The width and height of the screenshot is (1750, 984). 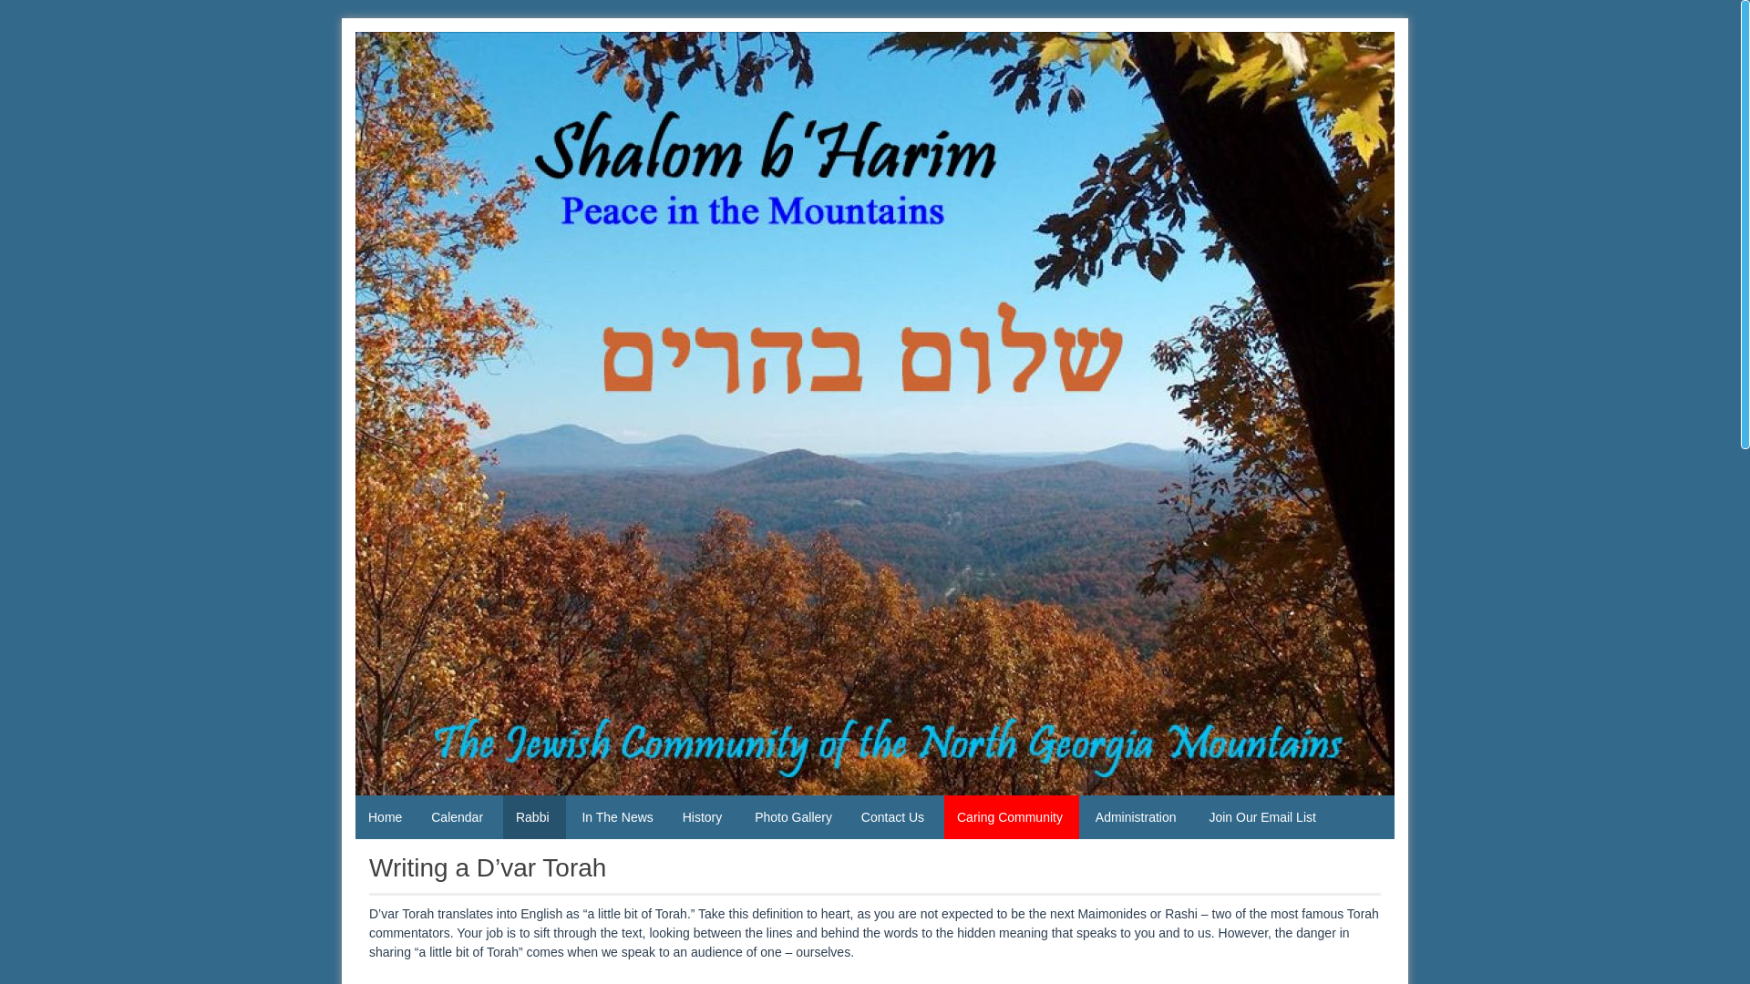 I want to click on Join Our Email List, so click(x=1261, y=816).